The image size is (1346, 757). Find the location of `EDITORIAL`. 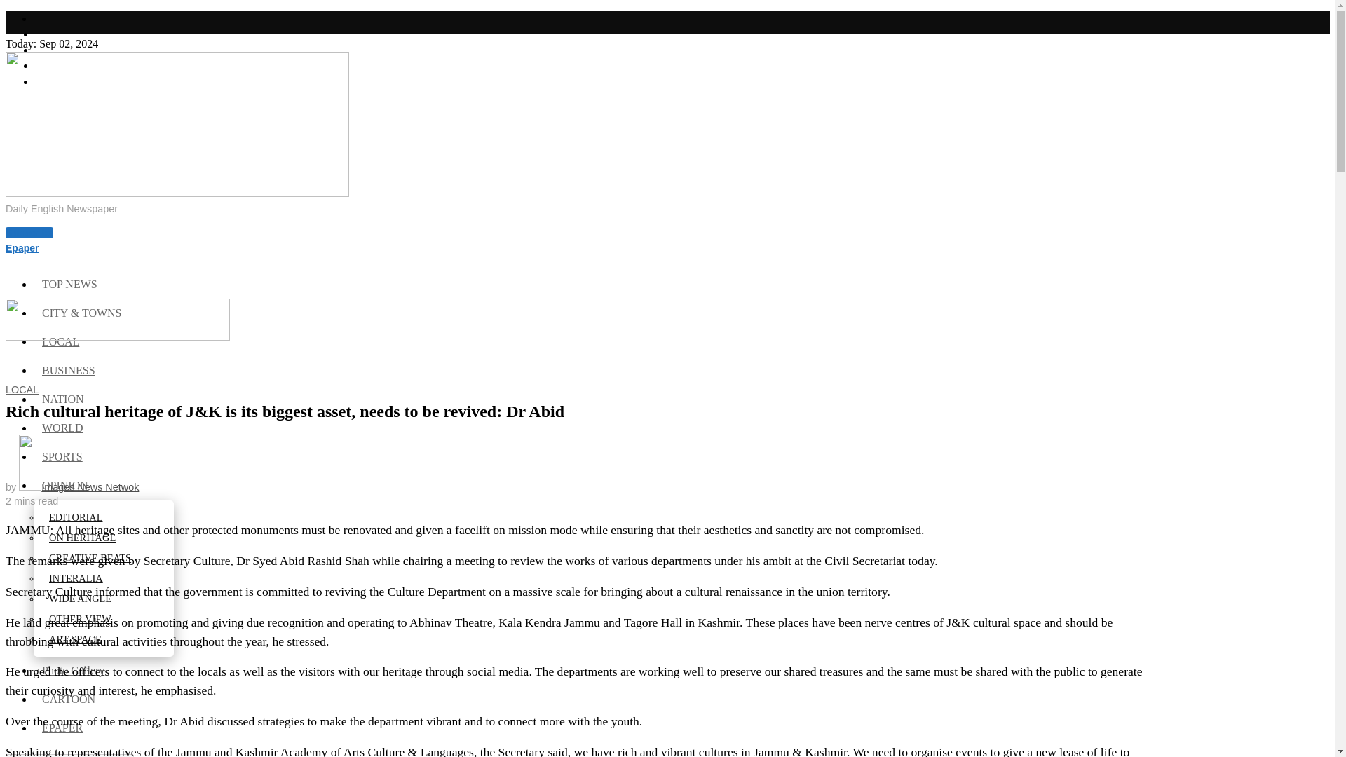

EDITORIAL is located at coordinates (76, 517).